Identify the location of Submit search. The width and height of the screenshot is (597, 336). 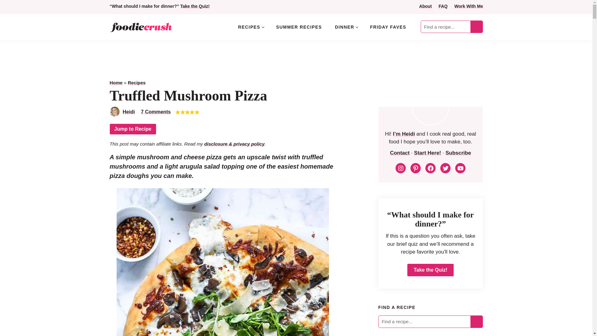
(476, 321).